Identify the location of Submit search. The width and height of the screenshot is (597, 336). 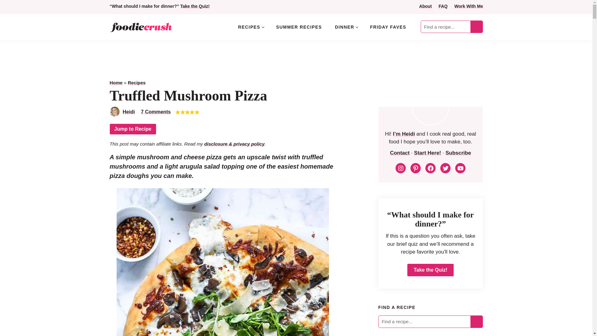
(476, 321).